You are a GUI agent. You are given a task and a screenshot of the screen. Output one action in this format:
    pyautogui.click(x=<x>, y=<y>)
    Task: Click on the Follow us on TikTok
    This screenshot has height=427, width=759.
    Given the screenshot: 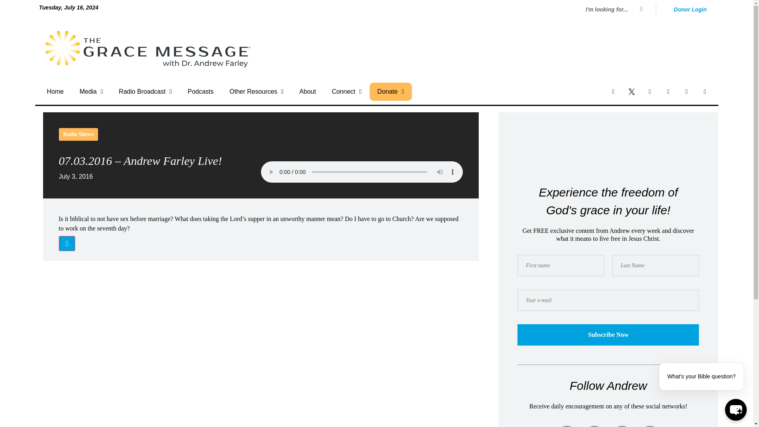 What is the action you would take?
    pyautogui.click(x=668, y=91)
    